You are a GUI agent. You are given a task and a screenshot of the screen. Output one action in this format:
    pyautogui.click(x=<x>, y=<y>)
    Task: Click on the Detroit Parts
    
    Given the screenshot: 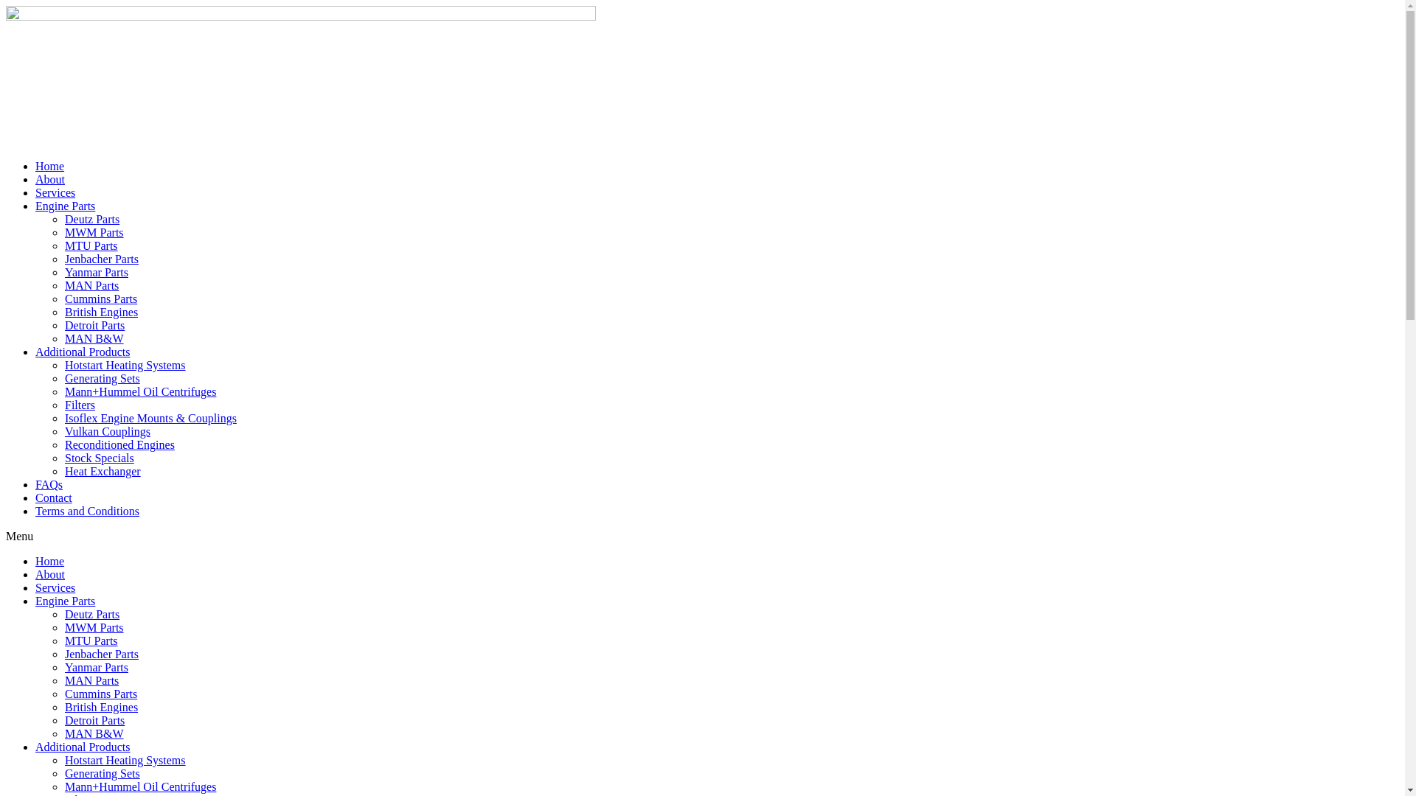 What is the action you would take?
    pyautogui.click(x=94, y=326)
    